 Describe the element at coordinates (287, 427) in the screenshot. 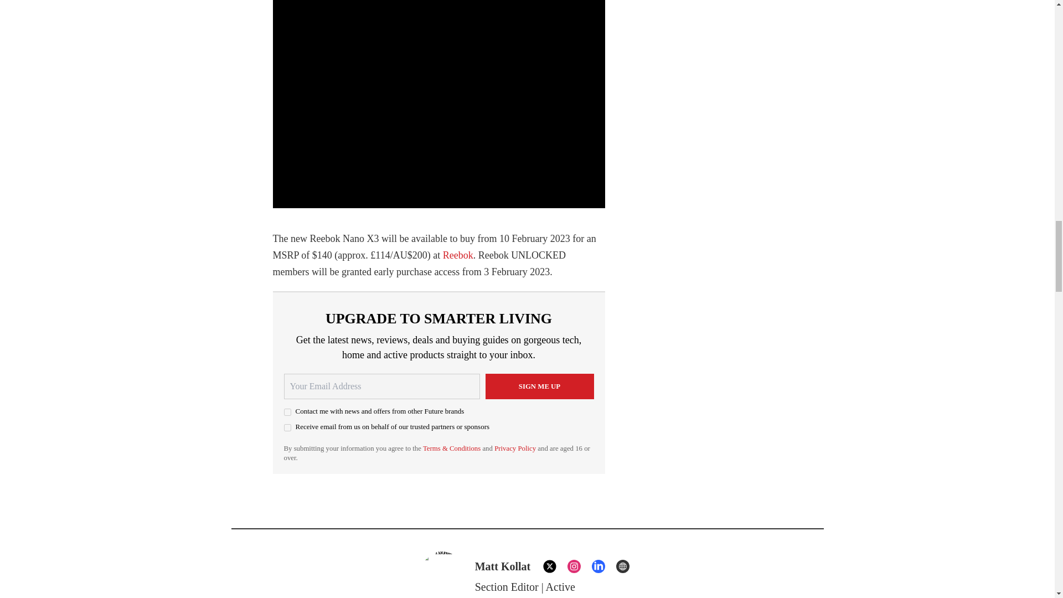

I see `on` at that location.